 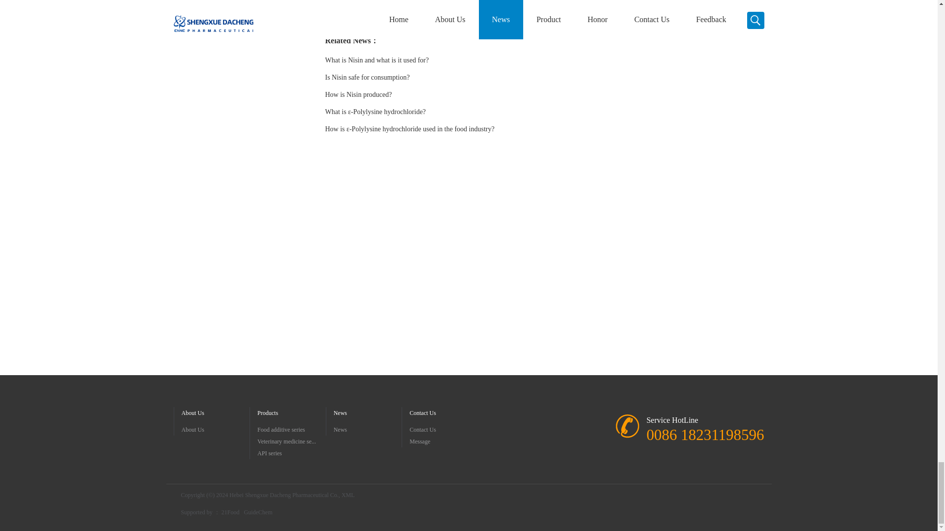 What do you see at coordinates (443, 442) in the screenshot?
I see `Message` at bounding box center [443, 442].